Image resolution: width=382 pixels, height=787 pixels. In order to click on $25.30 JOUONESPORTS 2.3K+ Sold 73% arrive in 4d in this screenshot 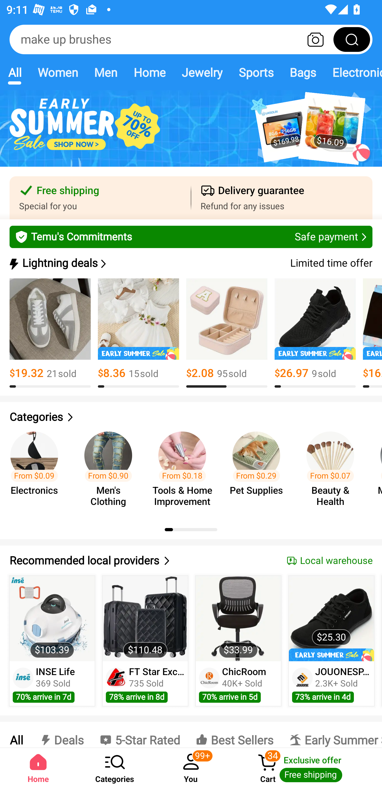, I will do `click(332, 641)`.